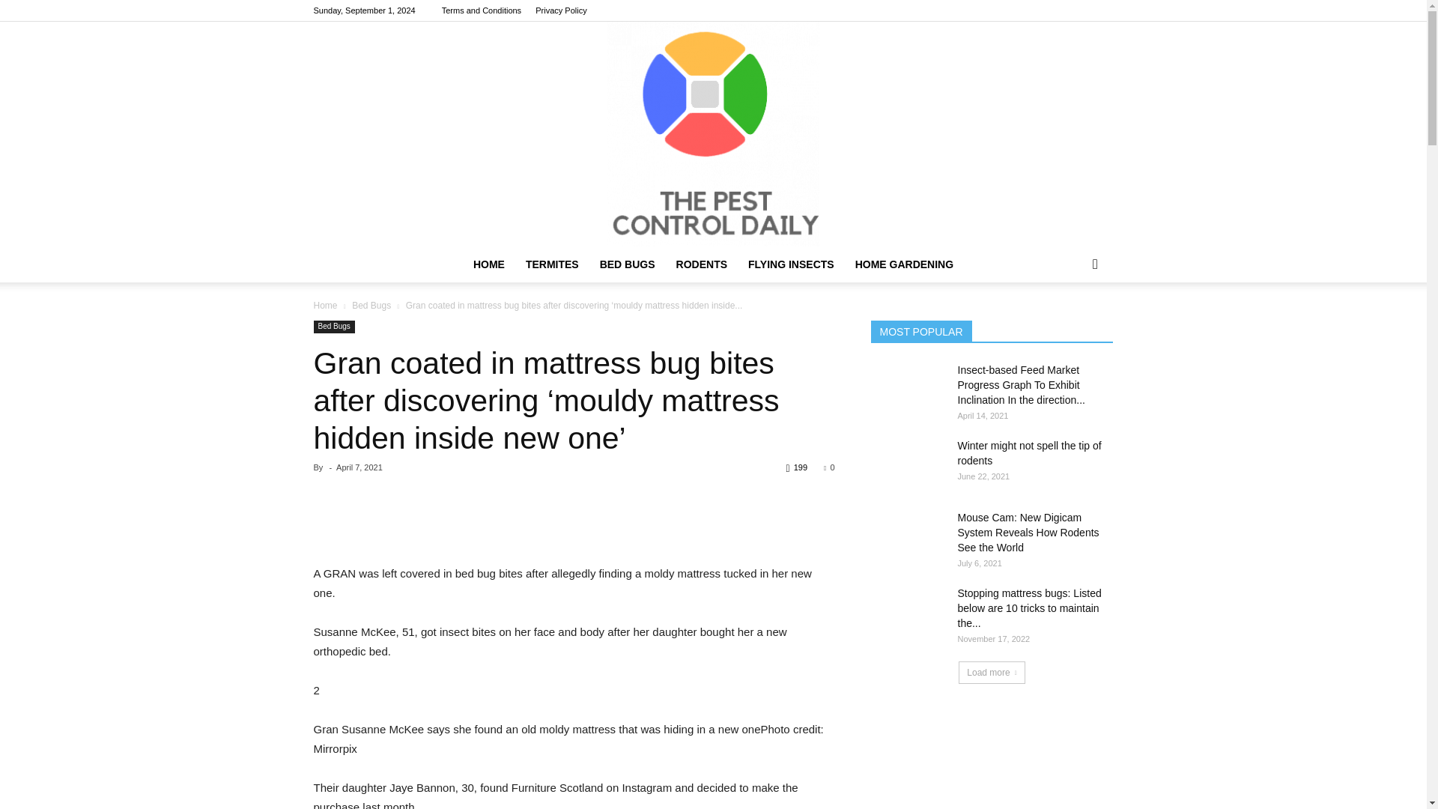 Image resolution: width=1438 pixels, height=809 pixels. What do you see at coordinates (828, 467) in the screenshot?
I see `0` at bounding box center [828, 467].